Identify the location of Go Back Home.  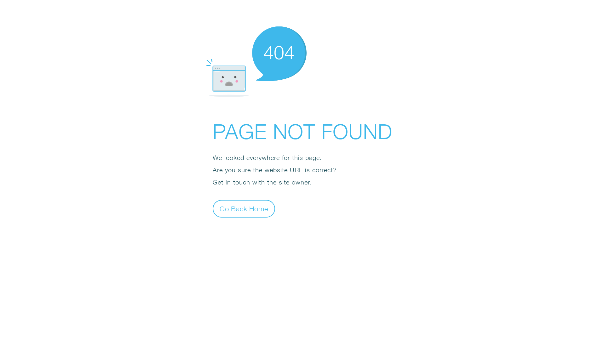
(244, 208).